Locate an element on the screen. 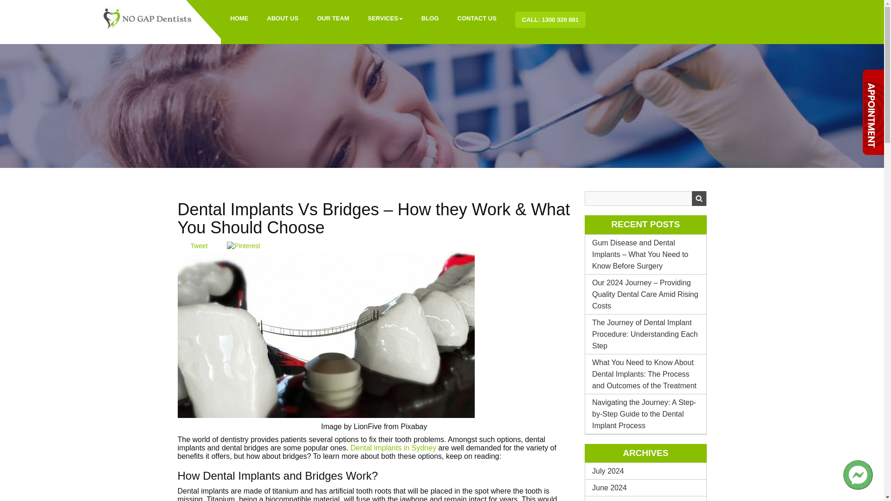 This screenshot has height=501, width=891. Tweet is located at coordinates (199, 245).